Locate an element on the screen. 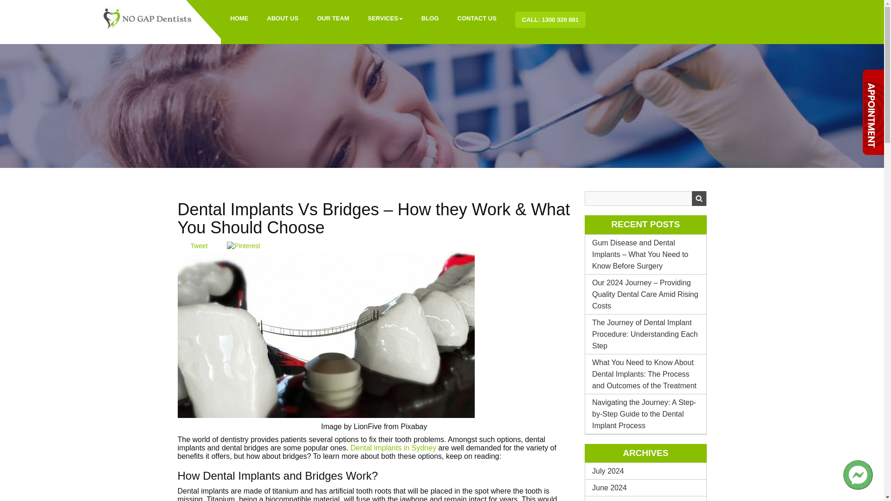 This screenshot has height=501, width=891. Tweet is located at coordinates (199, 245).